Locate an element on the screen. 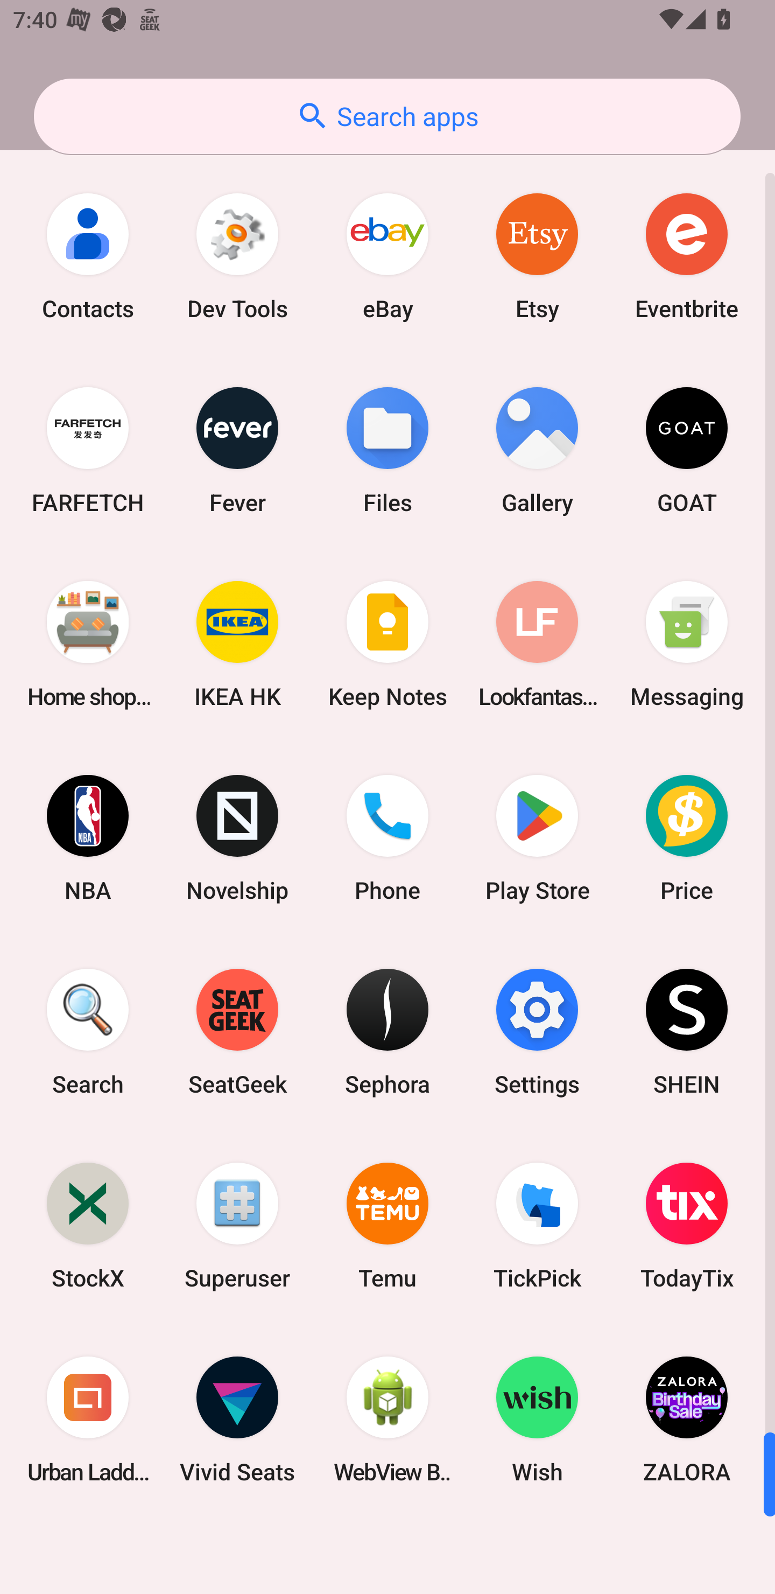 Image resolution: width=775 pixels, height=1594 pixels. eBay is located at coordinates (387, 256).